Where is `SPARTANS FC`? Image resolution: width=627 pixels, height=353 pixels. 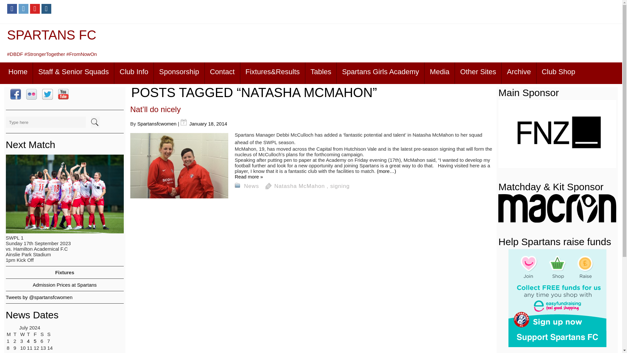
SPARTANS FC is located at coordinates (52, 35).